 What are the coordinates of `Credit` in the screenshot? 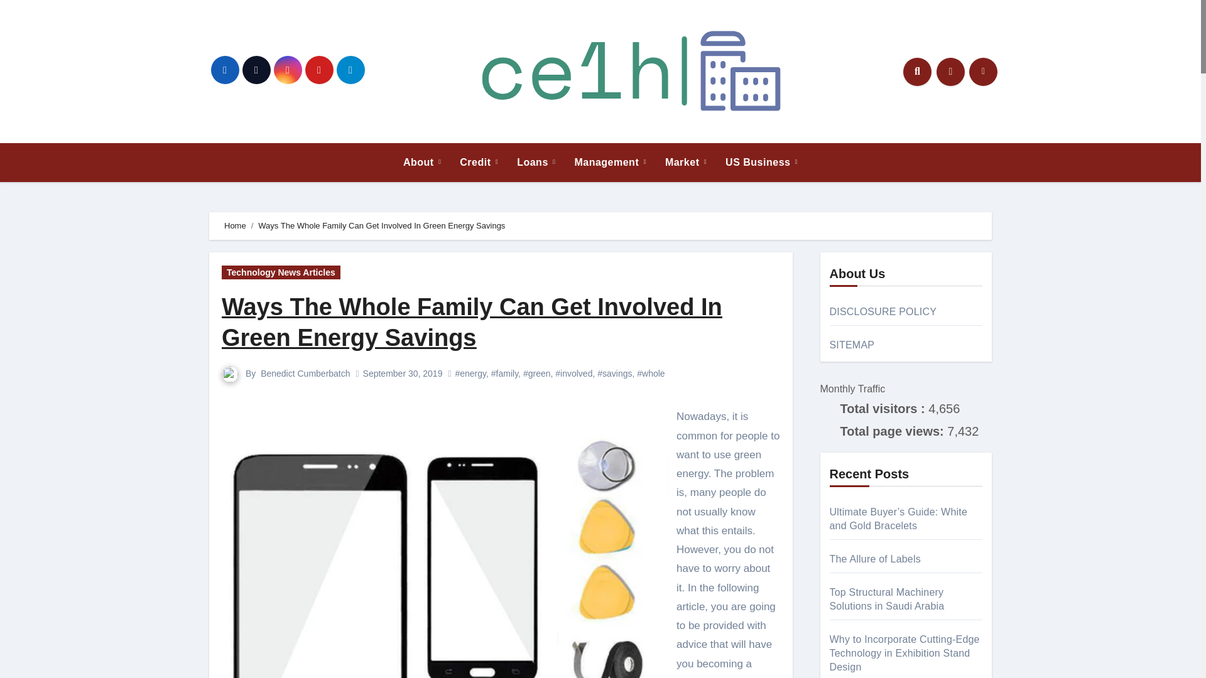 It's located at (479, 162).